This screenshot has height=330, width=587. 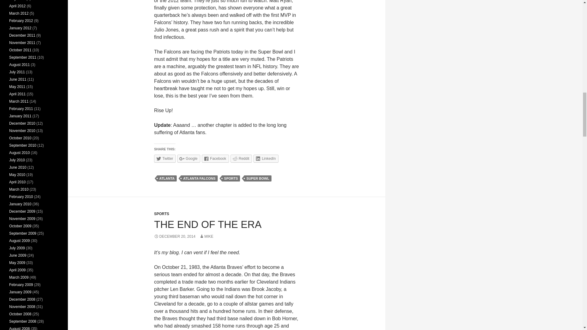 I want to click on Click to share on LinkedIn, so click(x=266, y=159).